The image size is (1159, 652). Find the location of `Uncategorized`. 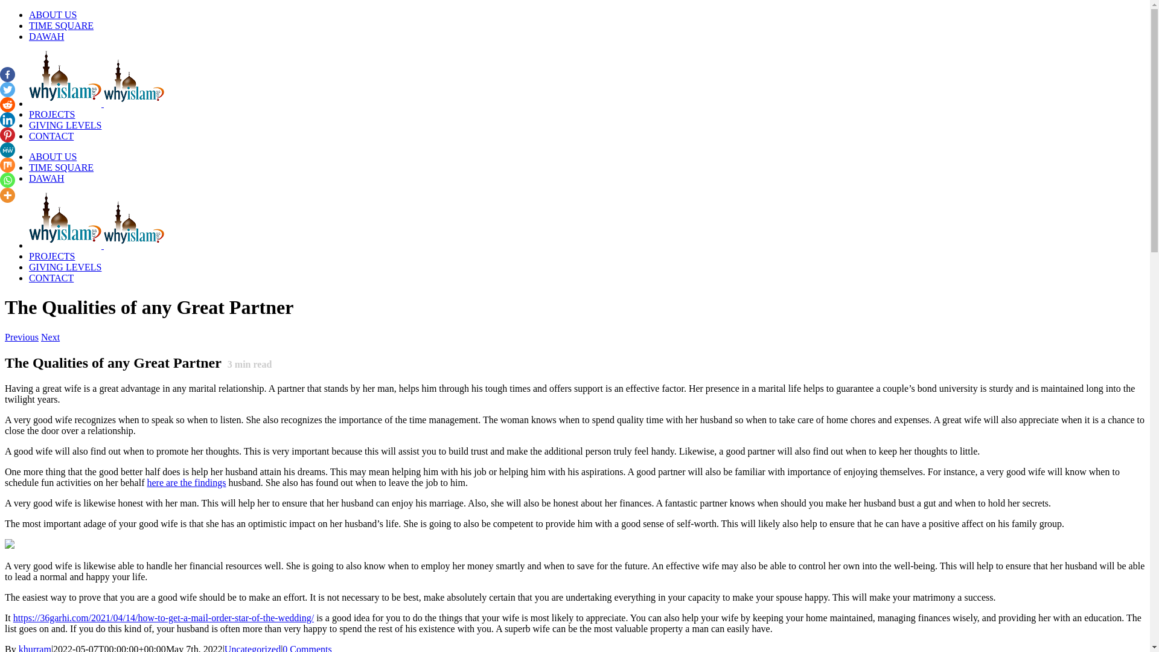

Uncategorized is located at coordinates (252, 648).